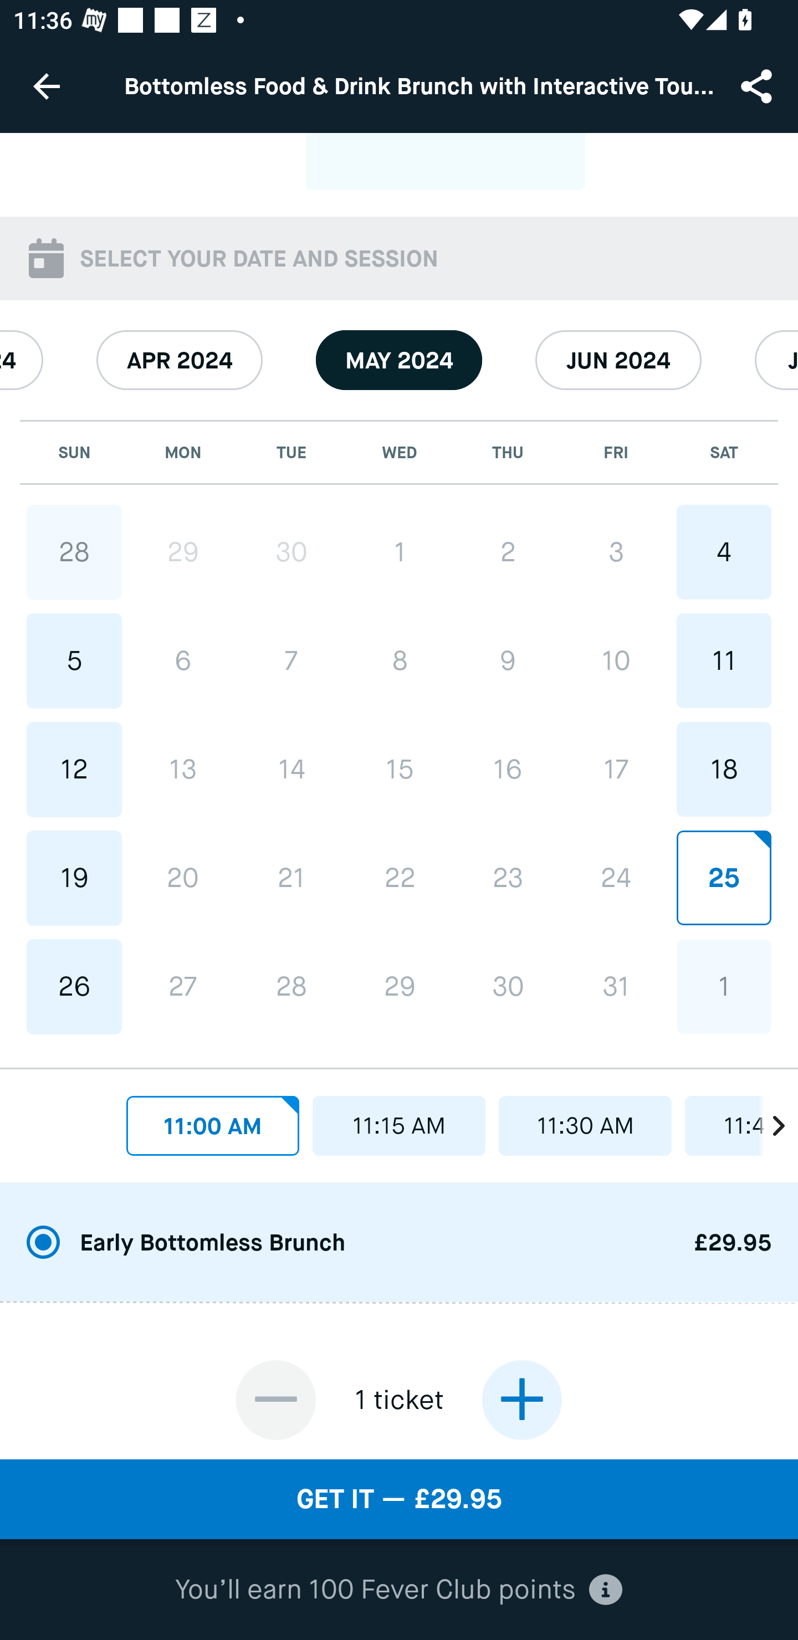 This screenshot has width=798, height=1640. Describe the element at coordinates (724, 769) in the screenshot. I see `18` at that location.